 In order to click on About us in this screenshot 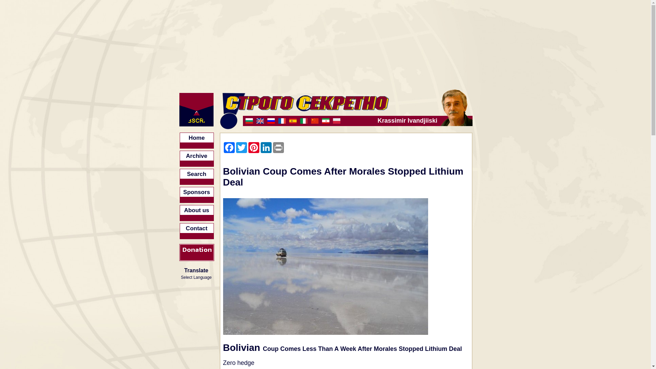, I will do `click(197, 213)`.